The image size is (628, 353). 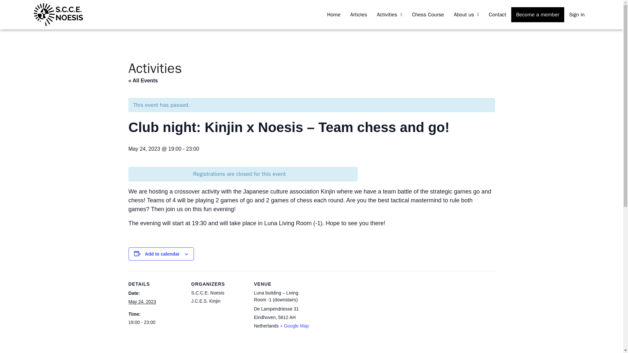 What do you see at coordinates (497, 14) in the screenshot?
I see `Contact` at bounding box center [497, 14].